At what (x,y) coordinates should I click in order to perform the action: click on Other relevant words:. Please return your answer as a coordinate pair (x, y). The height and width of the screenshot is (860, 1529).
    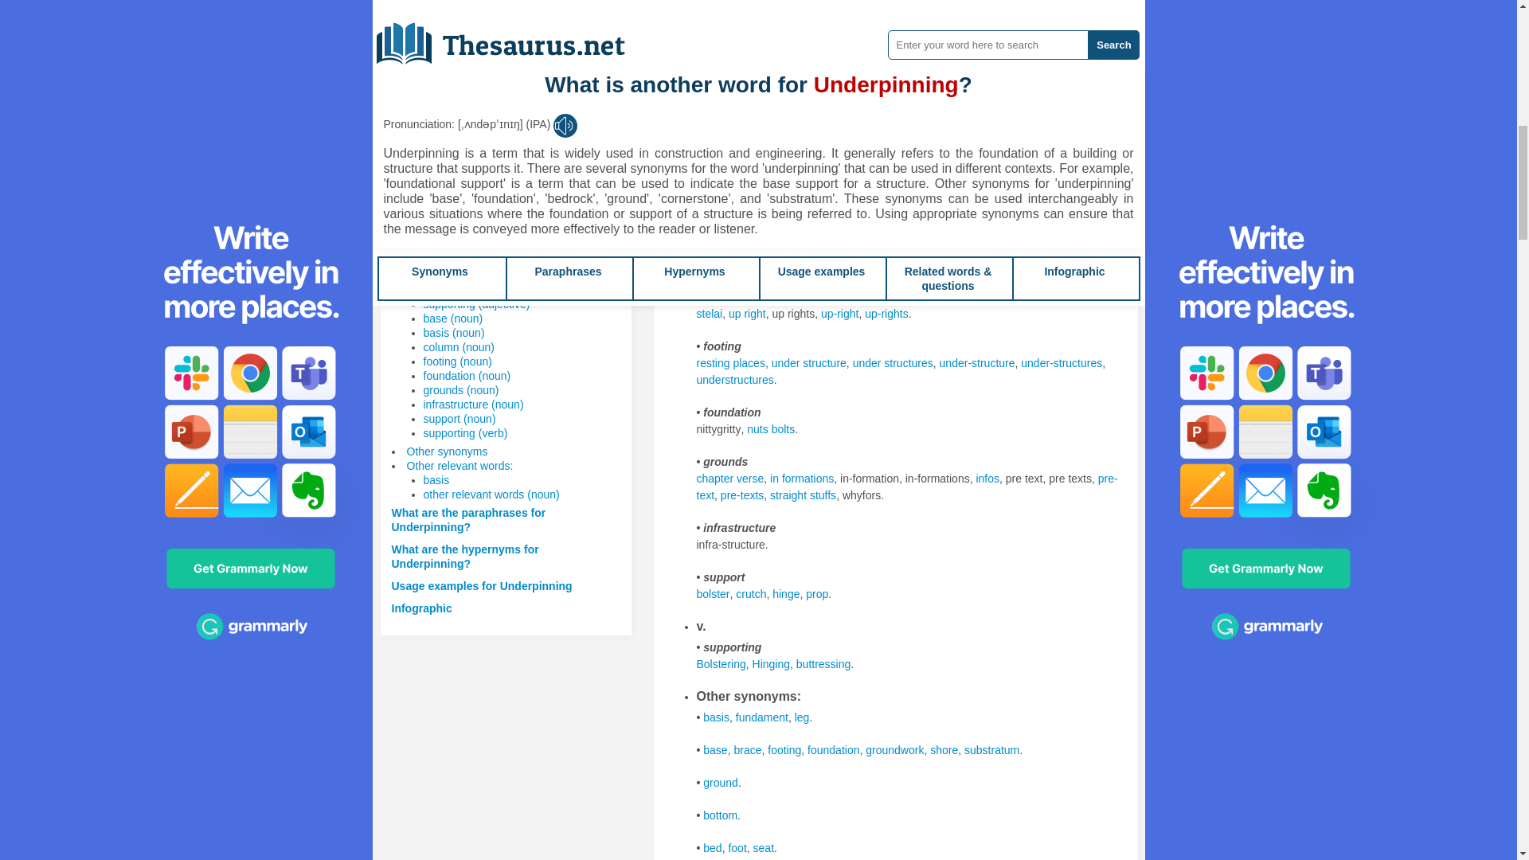
    Looking at the image, I should click on (459, 465).